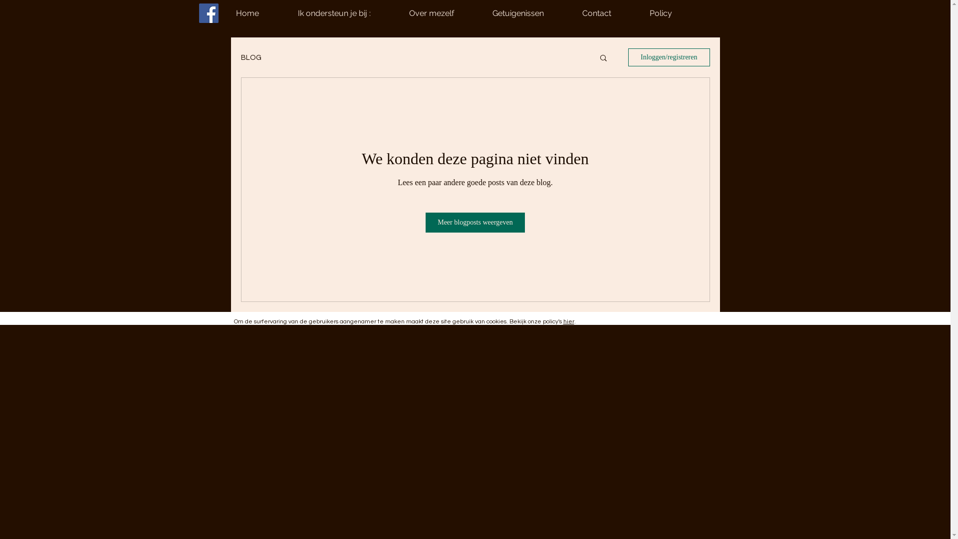 Image resolution: width=958 pixels, height=539 pixels. What do you see at coordinates (611, 13) in the screenshot?
I see `Contact` at bounding box center [611, 13].